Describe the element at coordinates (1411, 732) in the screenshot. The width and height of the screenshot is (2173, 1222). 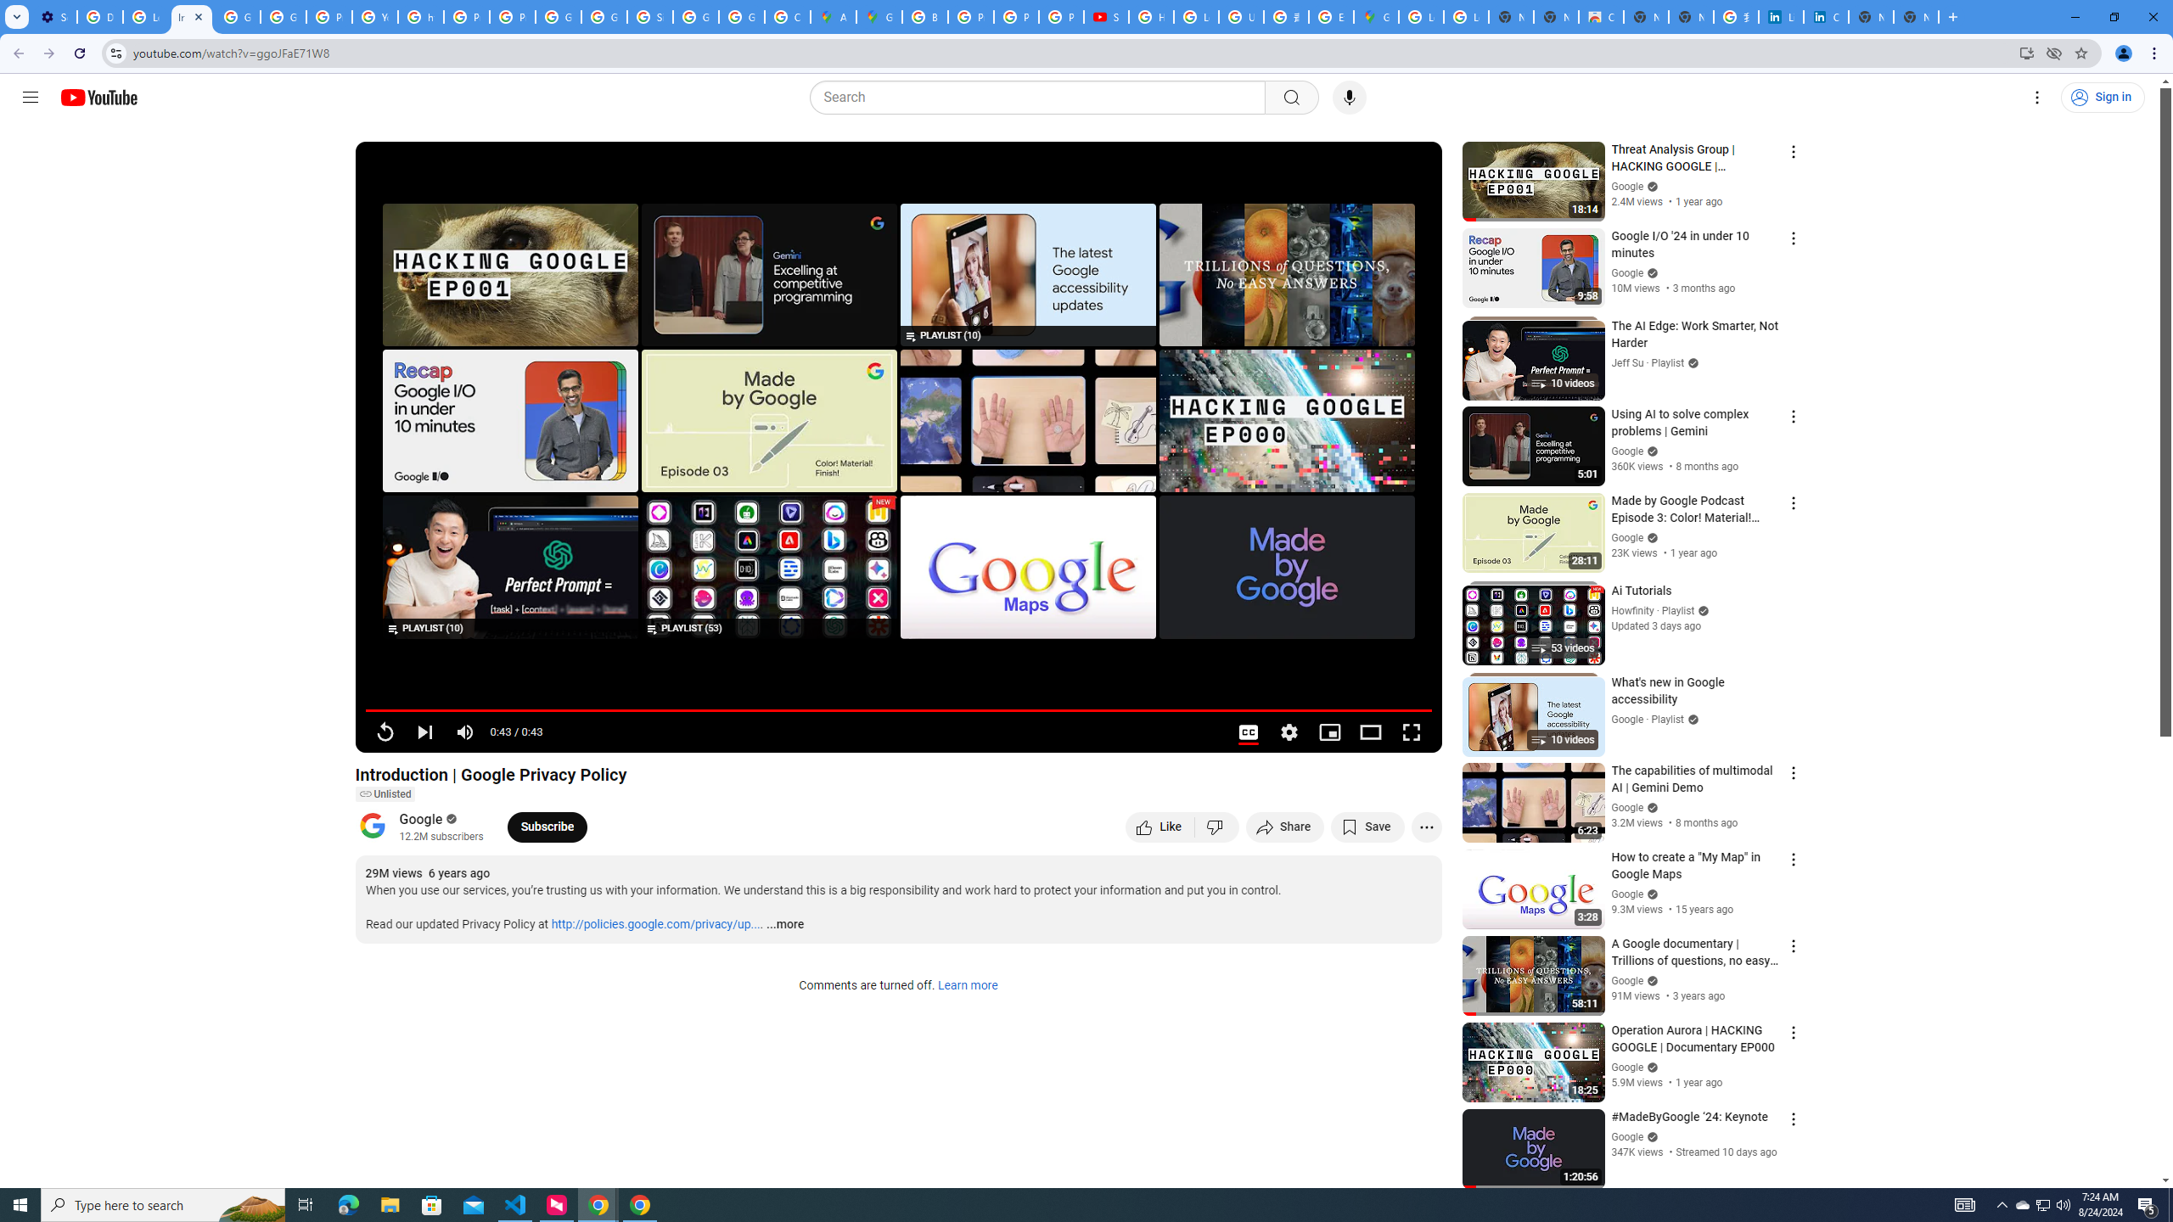
I see `Full screen (f)` at that location.